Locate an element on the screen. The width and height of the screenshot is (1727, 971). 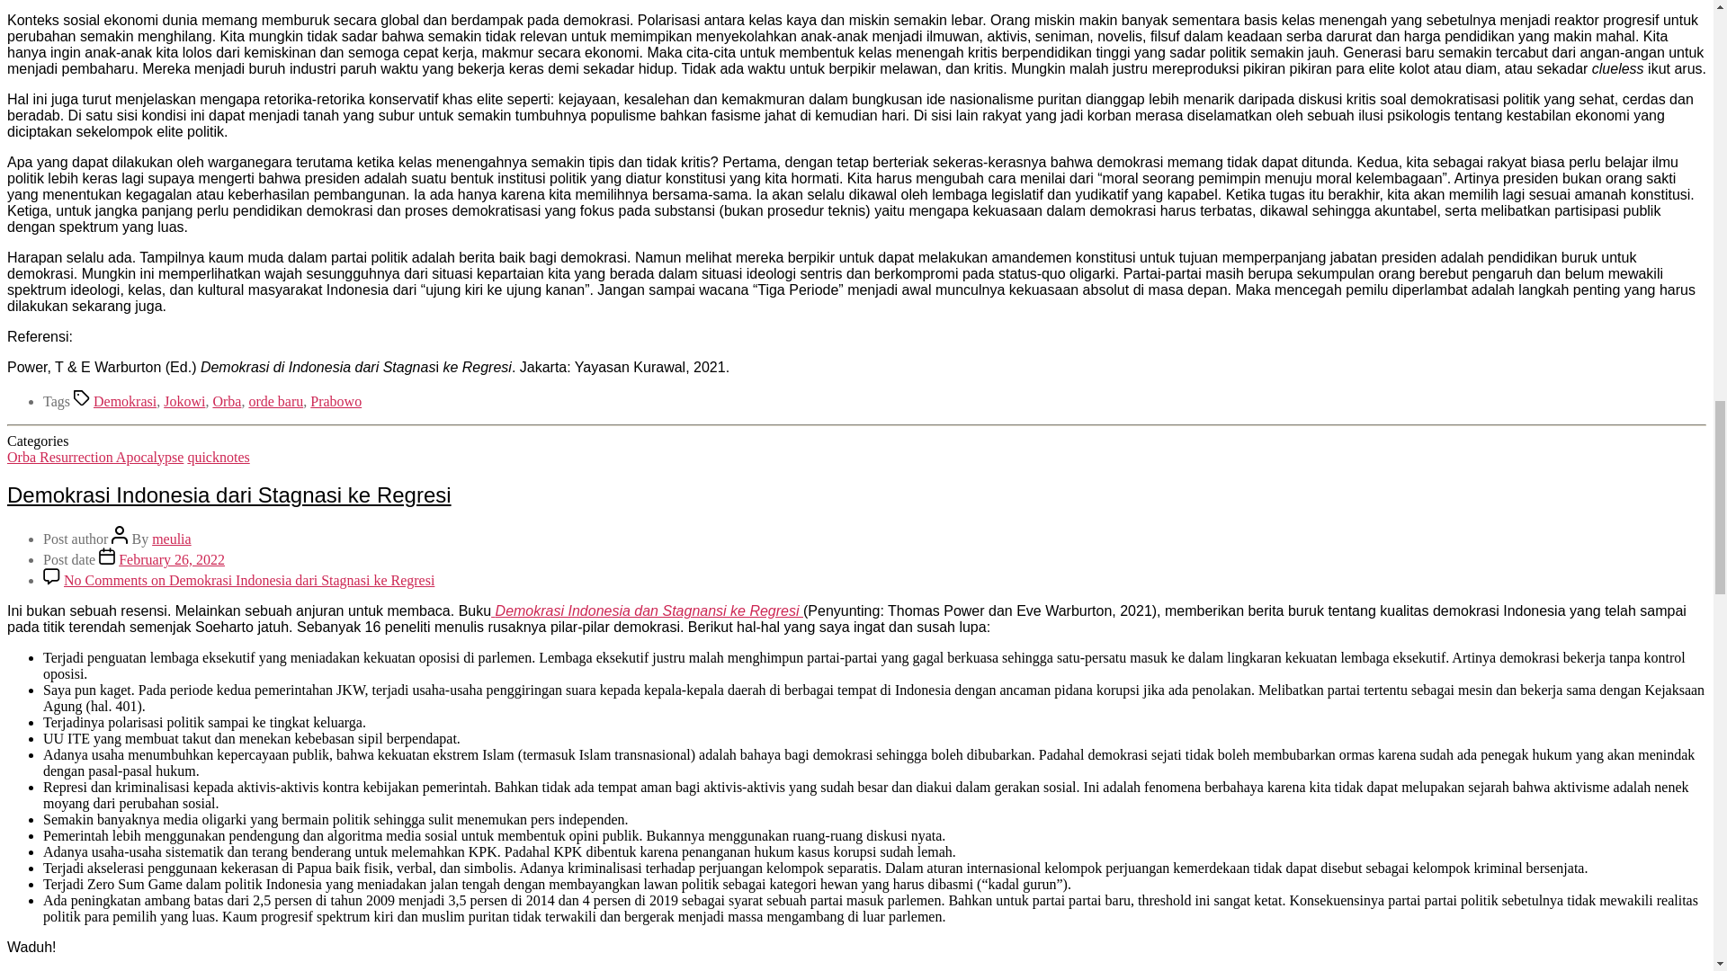
quicknotes is located at coordinates (218, 457).